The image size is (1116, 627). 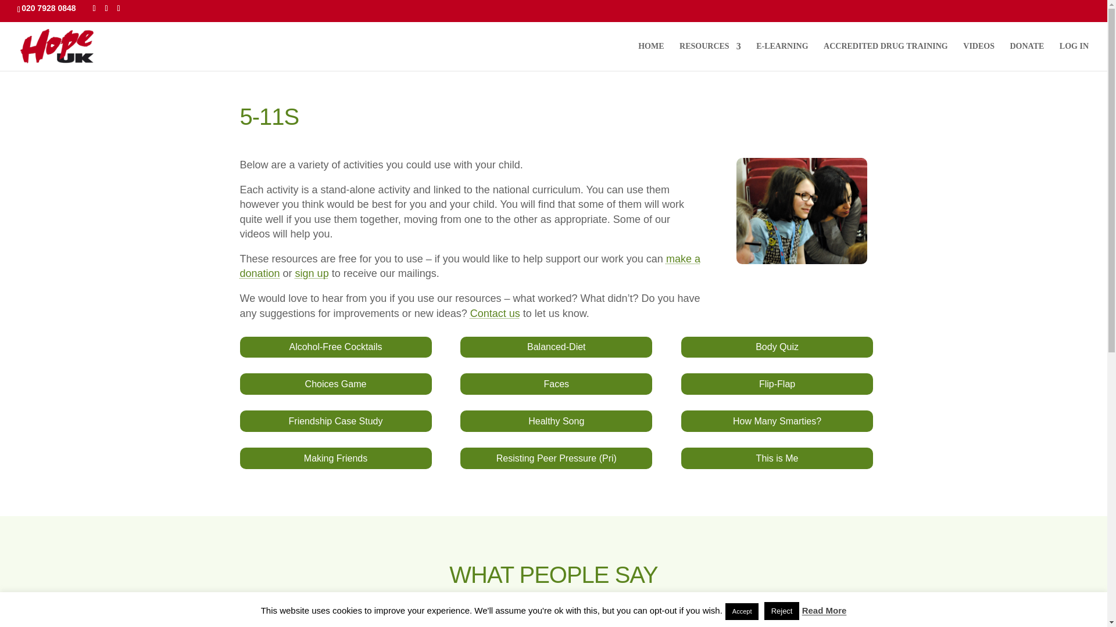 What do you see at coordinates (978, 56) in the screenshot?
I see `VIDEOS` at bounding box center [978, 56].